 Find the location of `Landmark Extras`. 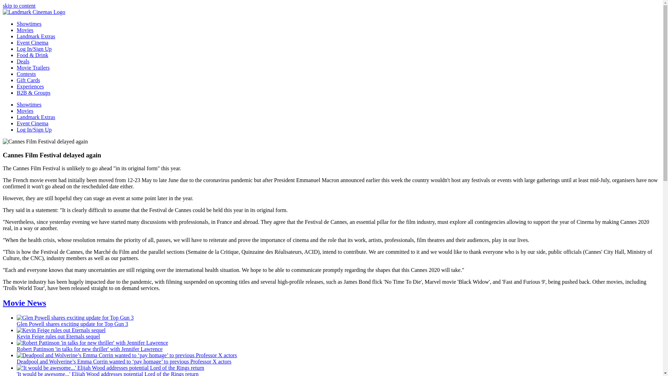

Landmark Extras is located at coordinates (36, 36).